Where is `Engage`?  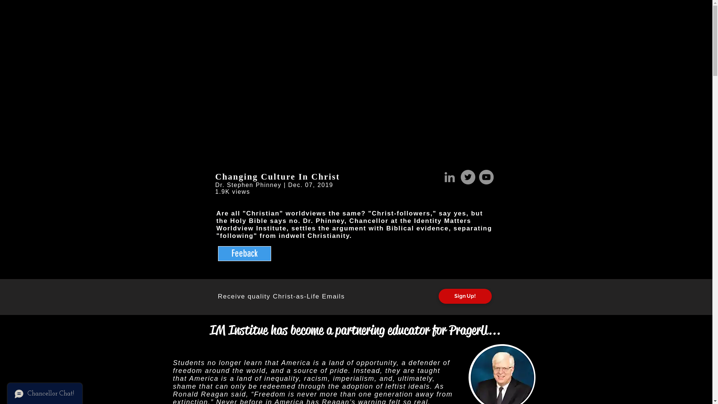 Engage is located at coordinates (402, 23).